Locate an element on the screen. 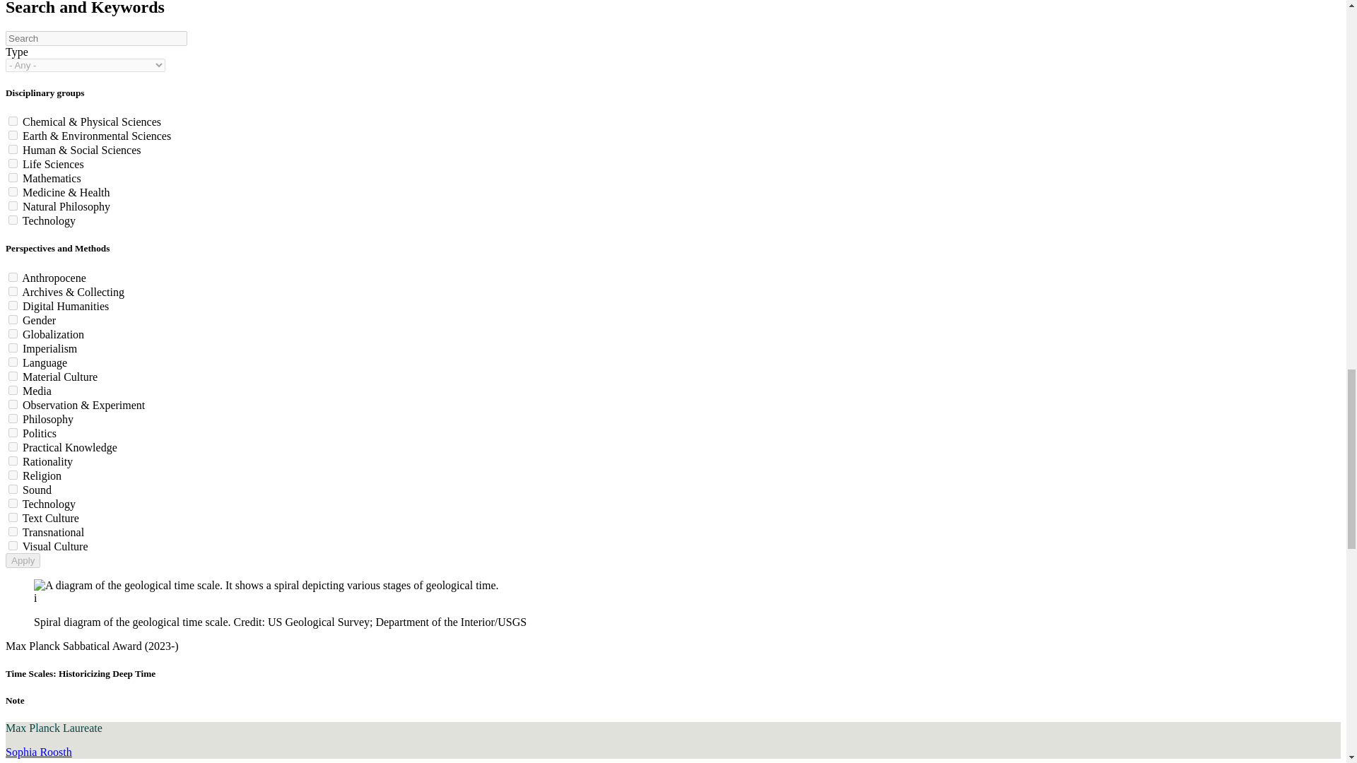  13 is located at coordinates (13, 319).